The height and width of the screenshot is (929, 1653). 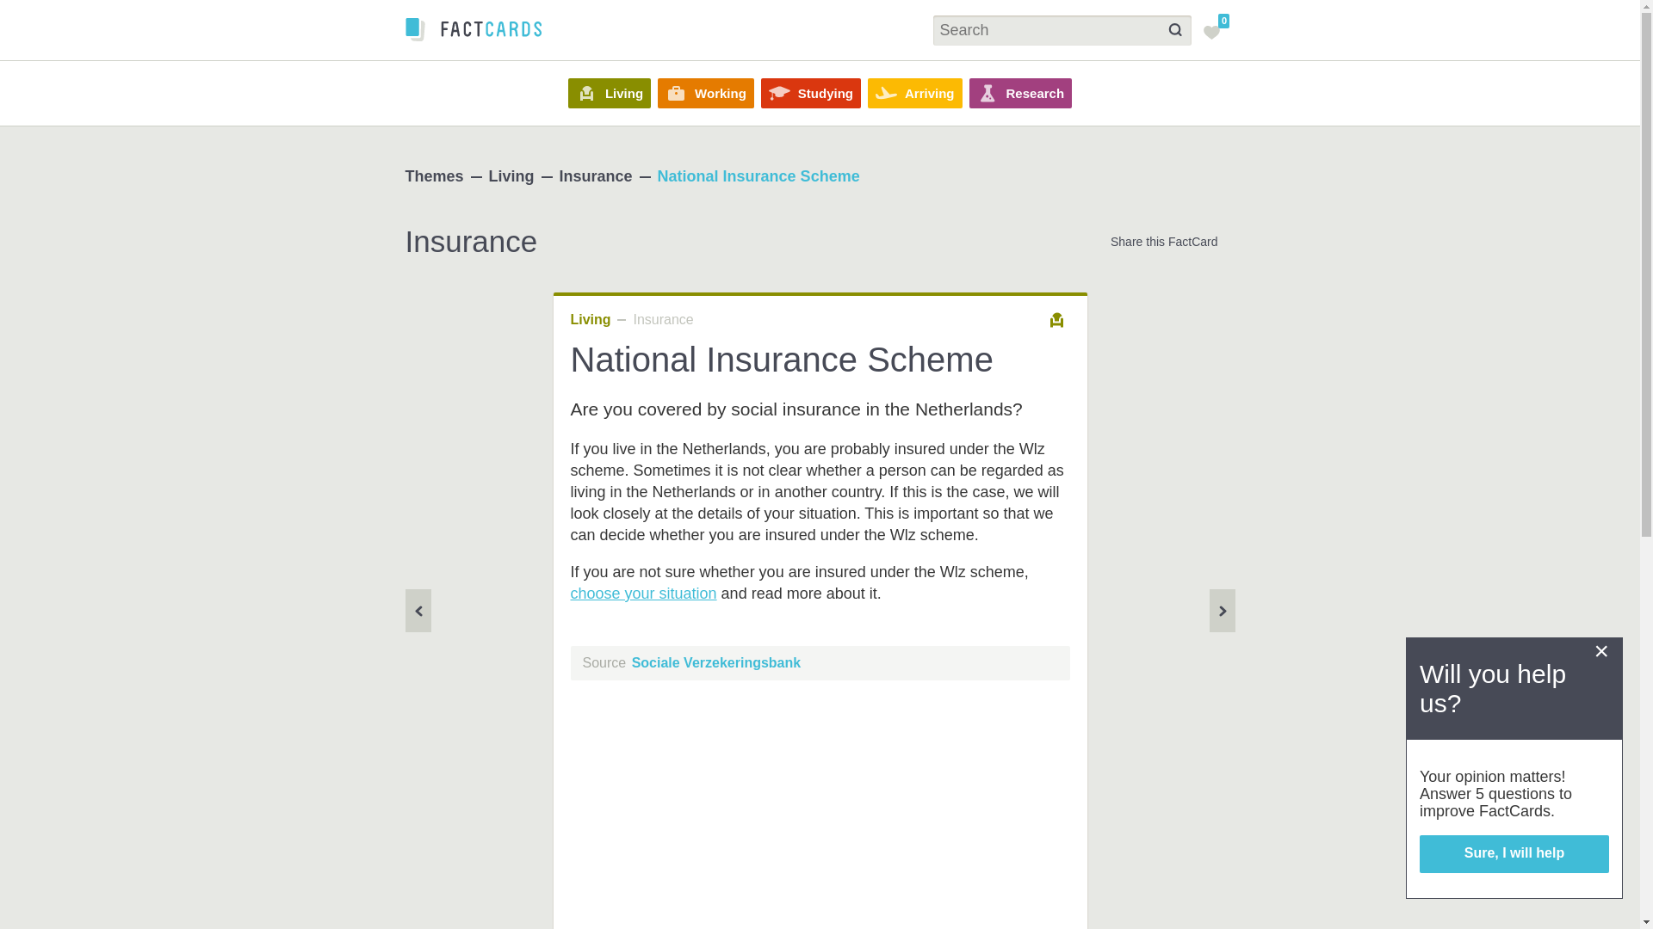 I want to click on Open in new window, so click(x=716, y=662).